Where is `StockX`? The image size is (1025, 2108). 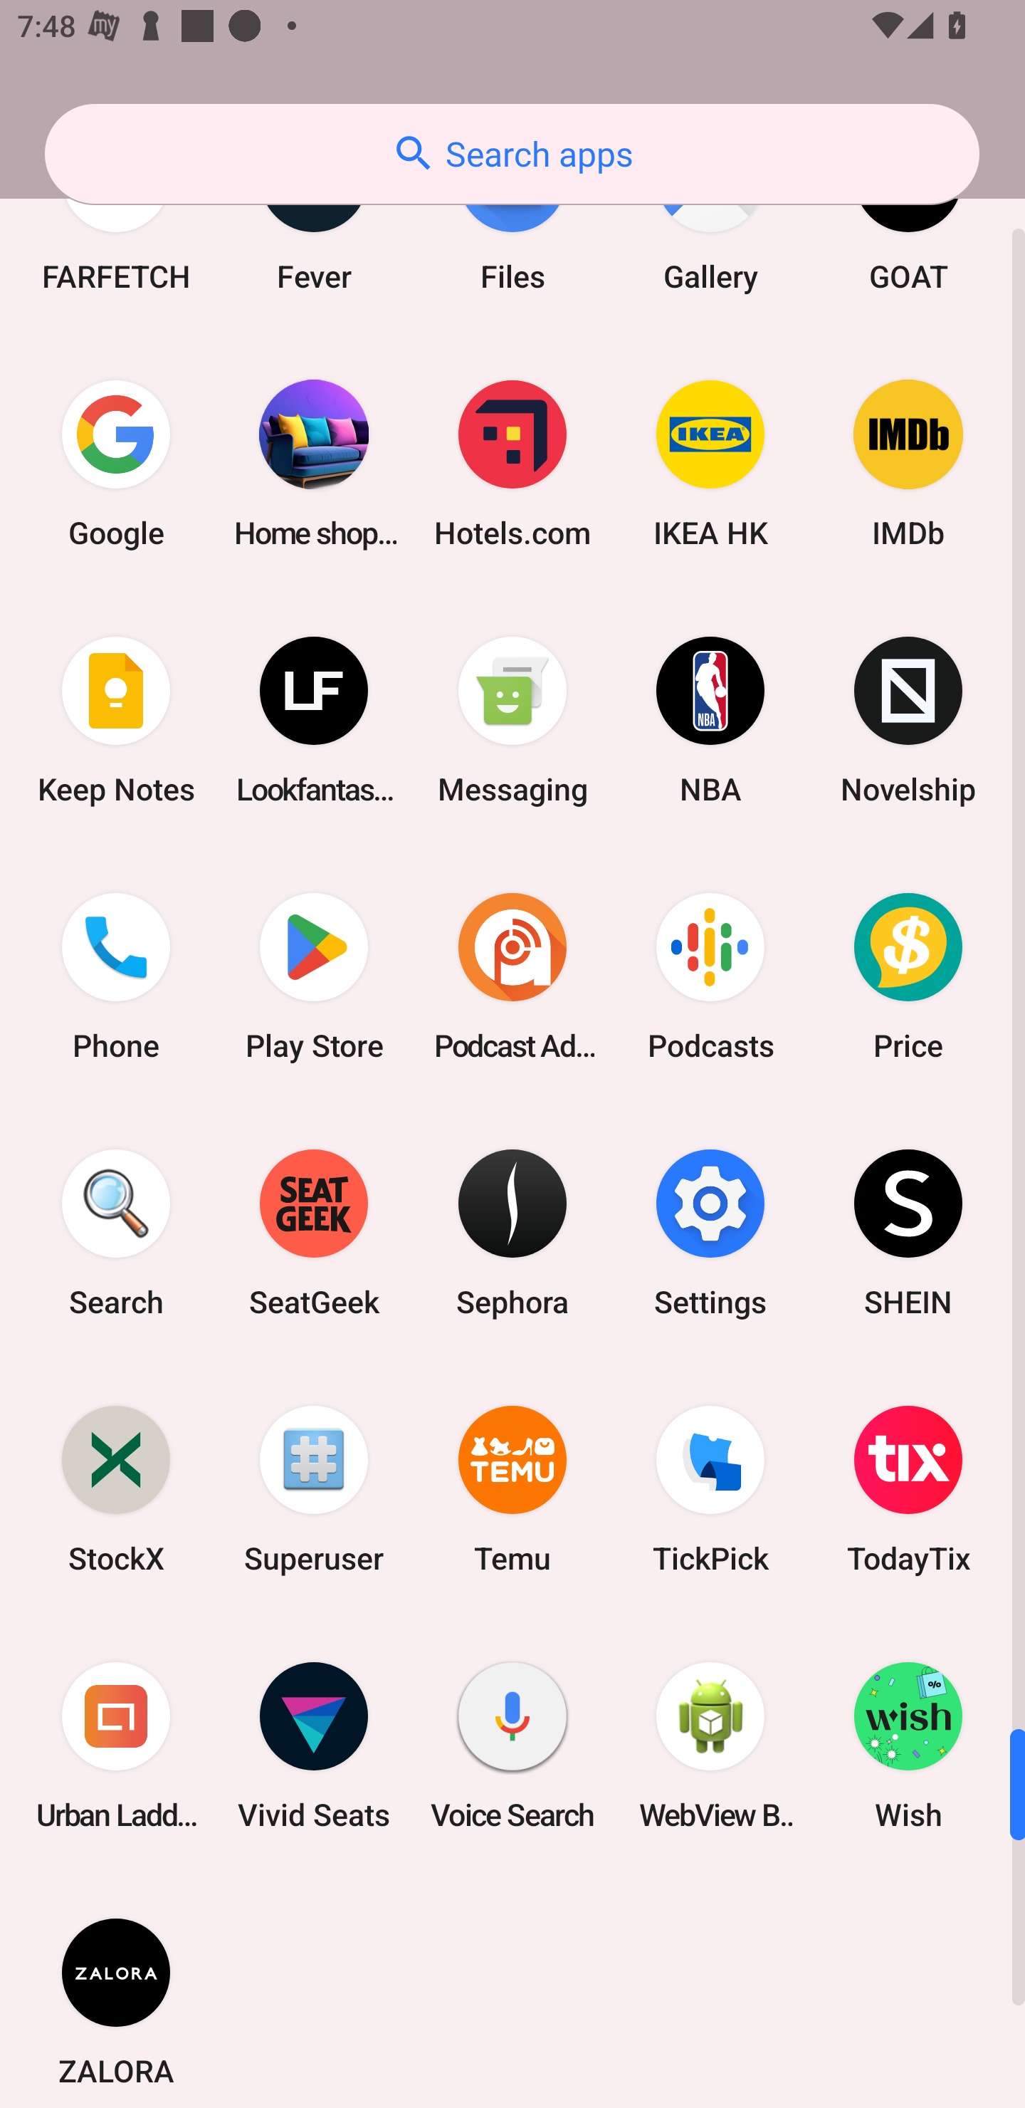
StockX is located at coordinates (116, 1489).